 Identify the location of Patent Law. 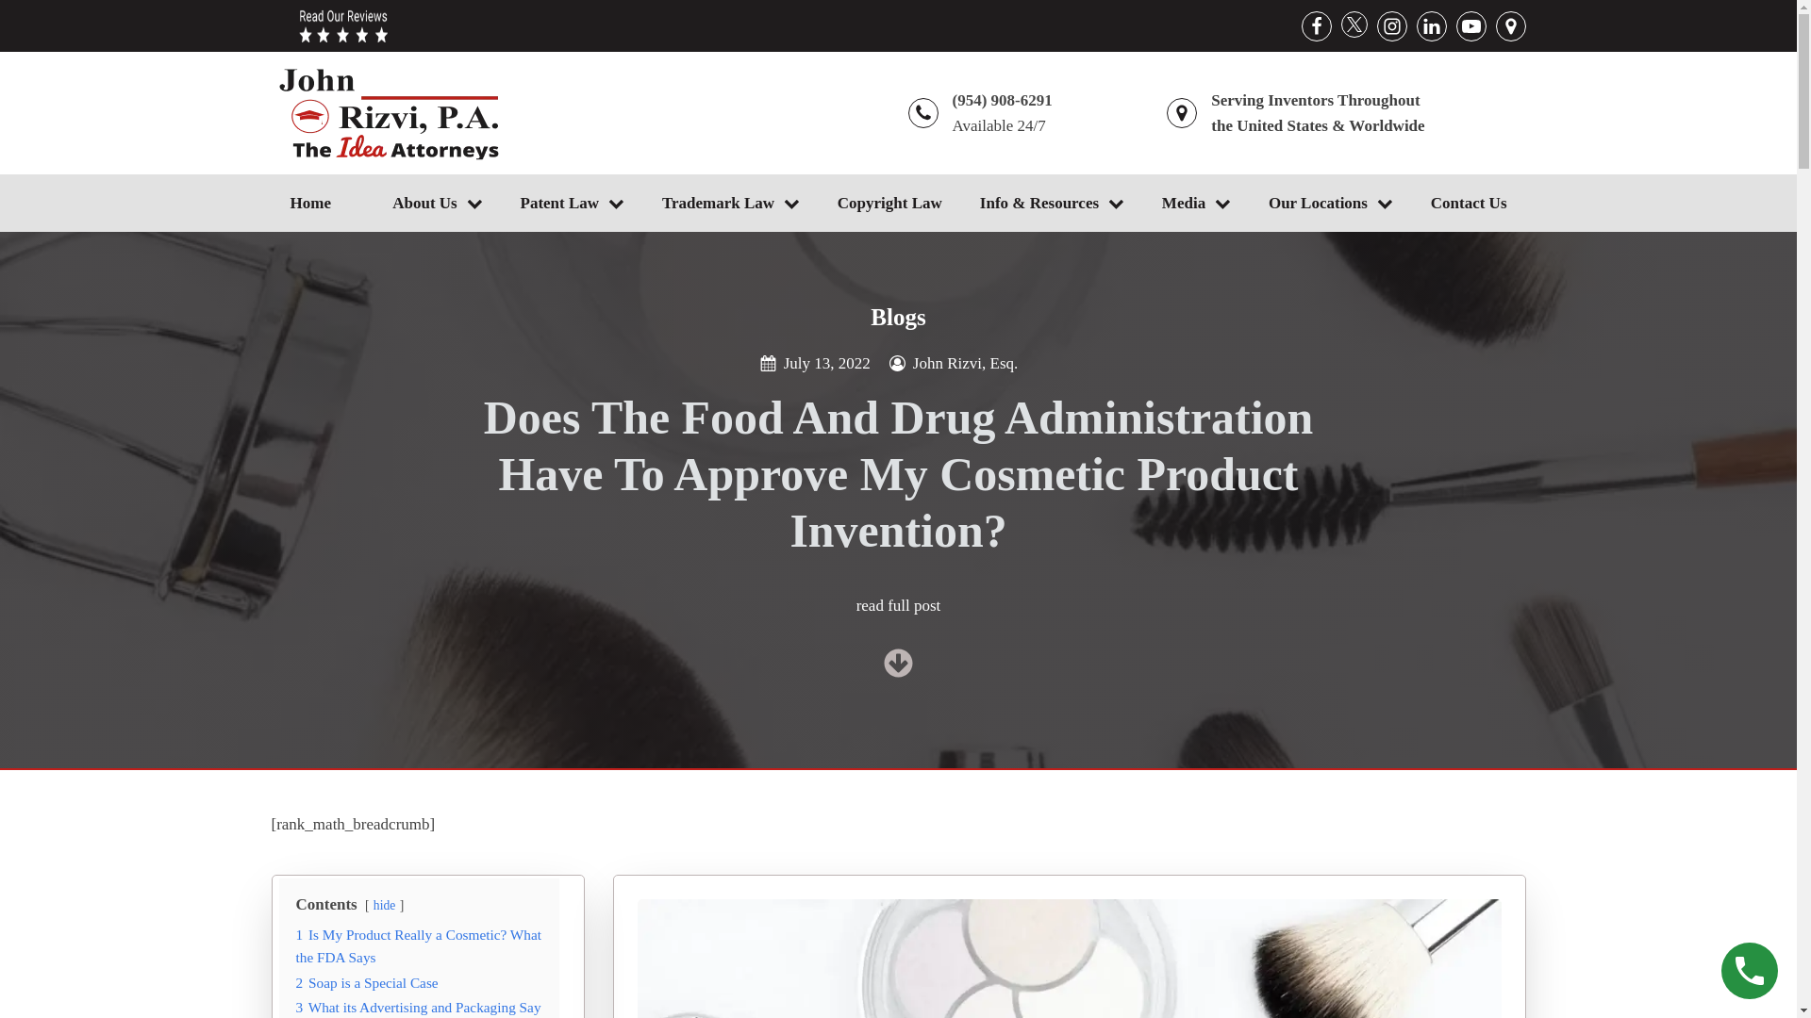
(572, 203).